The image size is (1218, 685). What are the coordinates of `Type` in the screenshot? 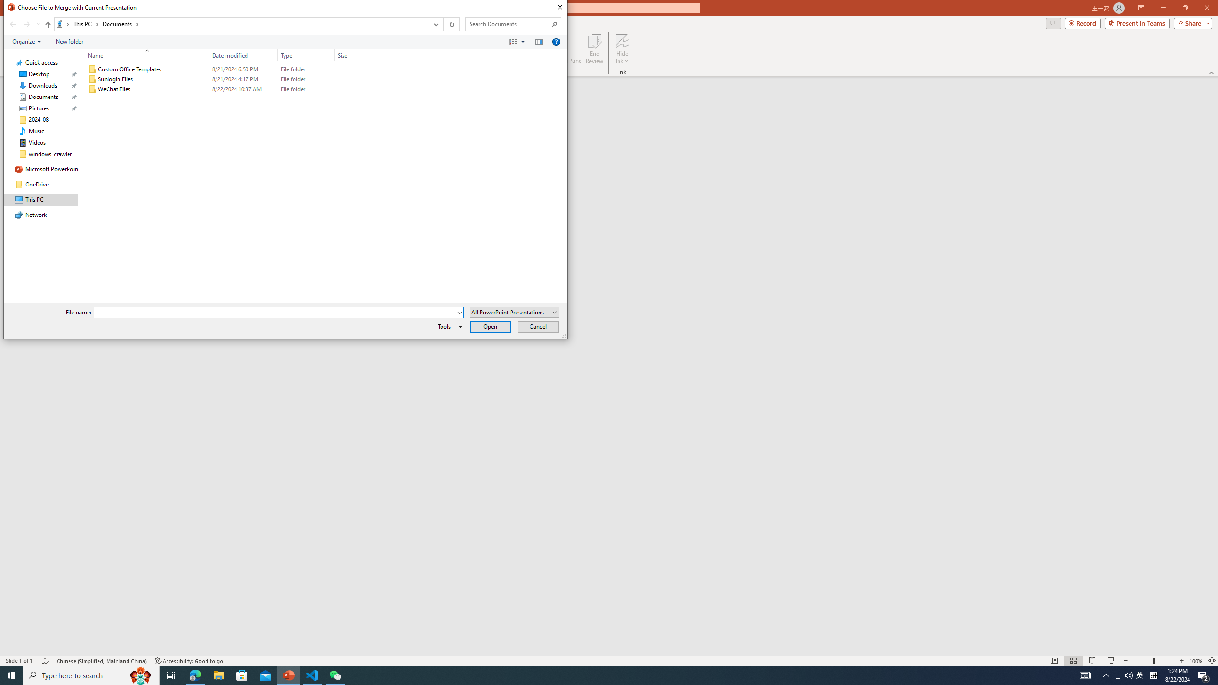 It's located at (306, 89).